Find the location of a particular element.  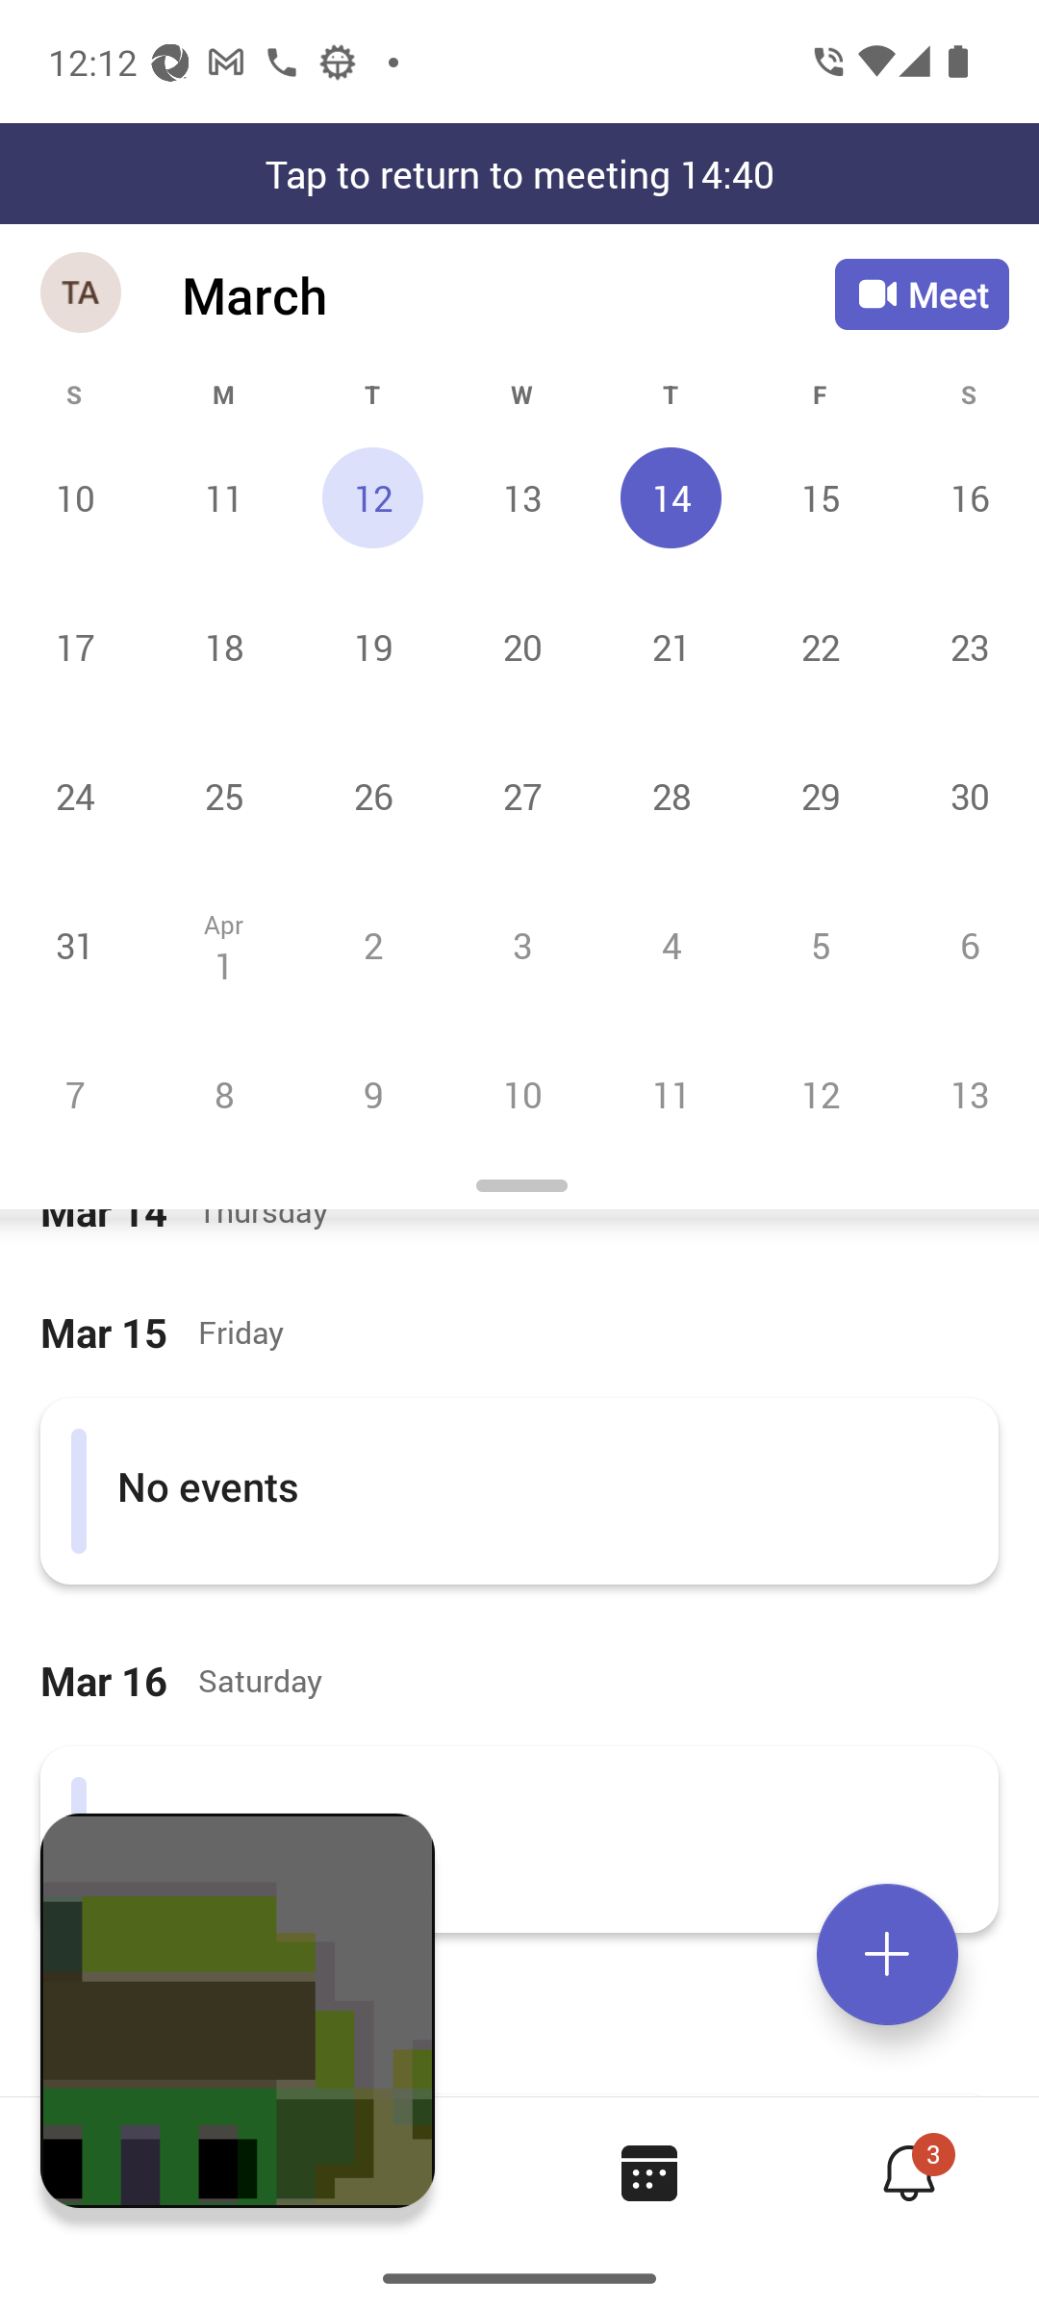

Meet Meet now or join with an ID is located at coordinates (922, 294).